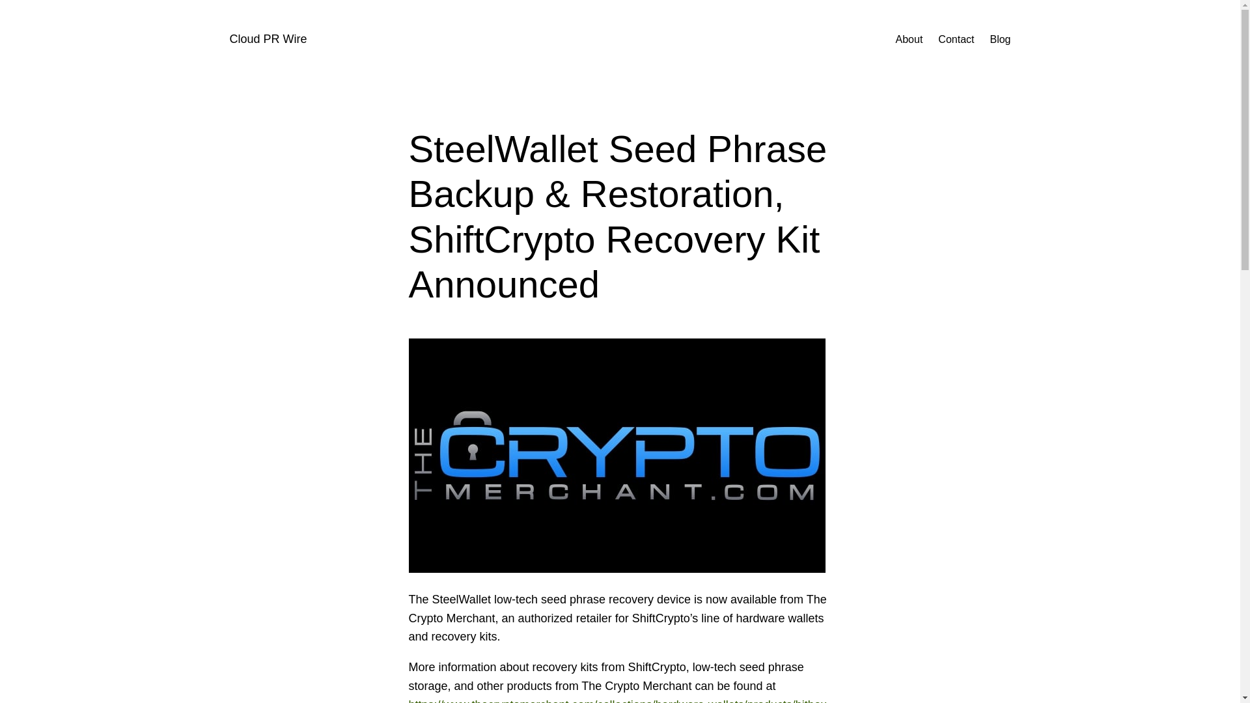 The height and width of the screenshot is (703, 1250). Describe the element at coordinates (1000, 39) in the screenshot. I see `Blog` at that location.